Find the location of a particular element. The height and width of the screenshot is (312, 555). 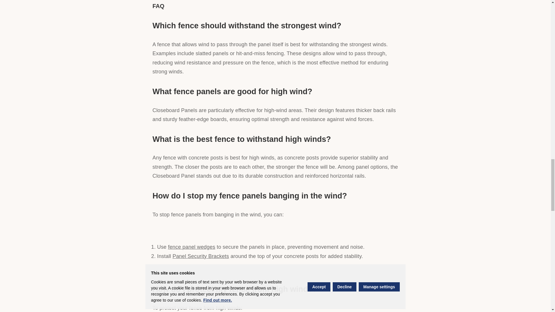

fence panel wedges is located at coordinates (191, 247).